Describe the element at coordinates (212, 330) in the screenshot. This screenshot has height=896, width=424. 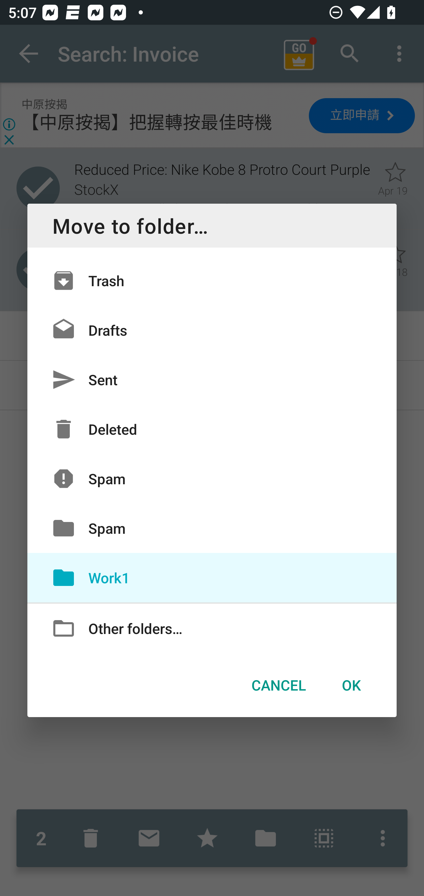
I see `Drafts` at that location.